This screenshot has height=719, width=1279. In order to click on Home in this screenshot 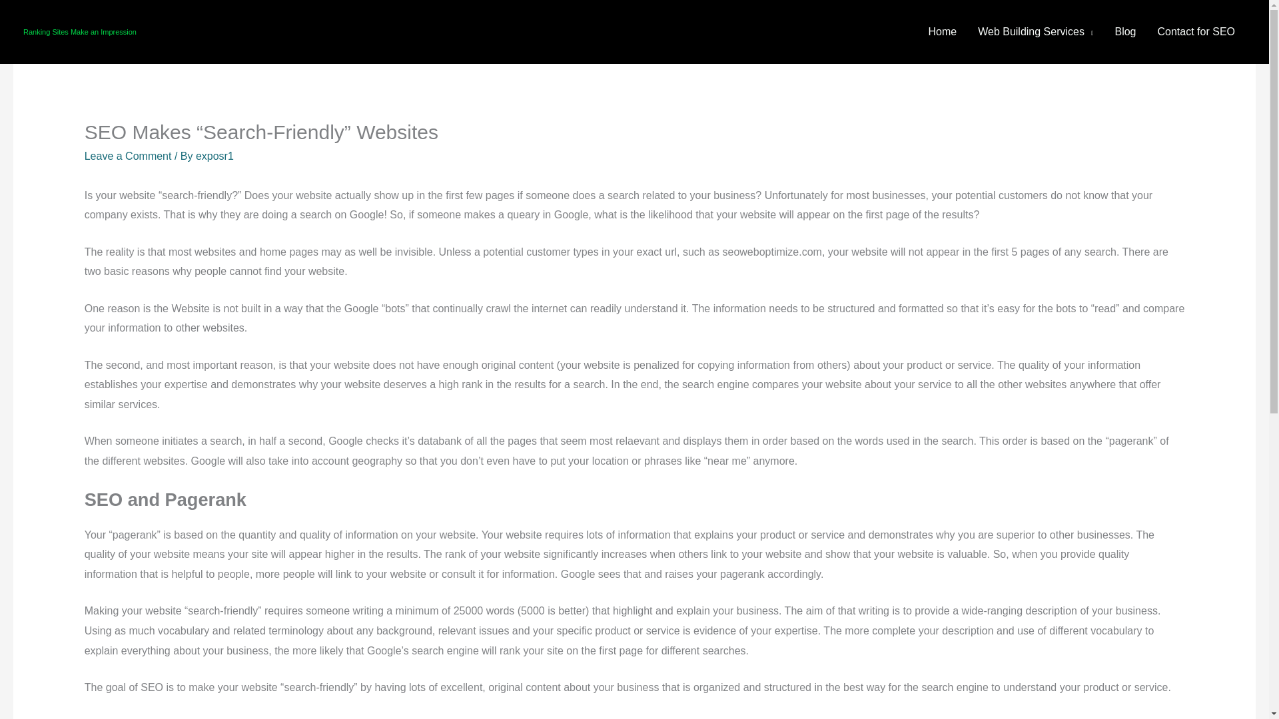, I will do `click(942, 32)`.